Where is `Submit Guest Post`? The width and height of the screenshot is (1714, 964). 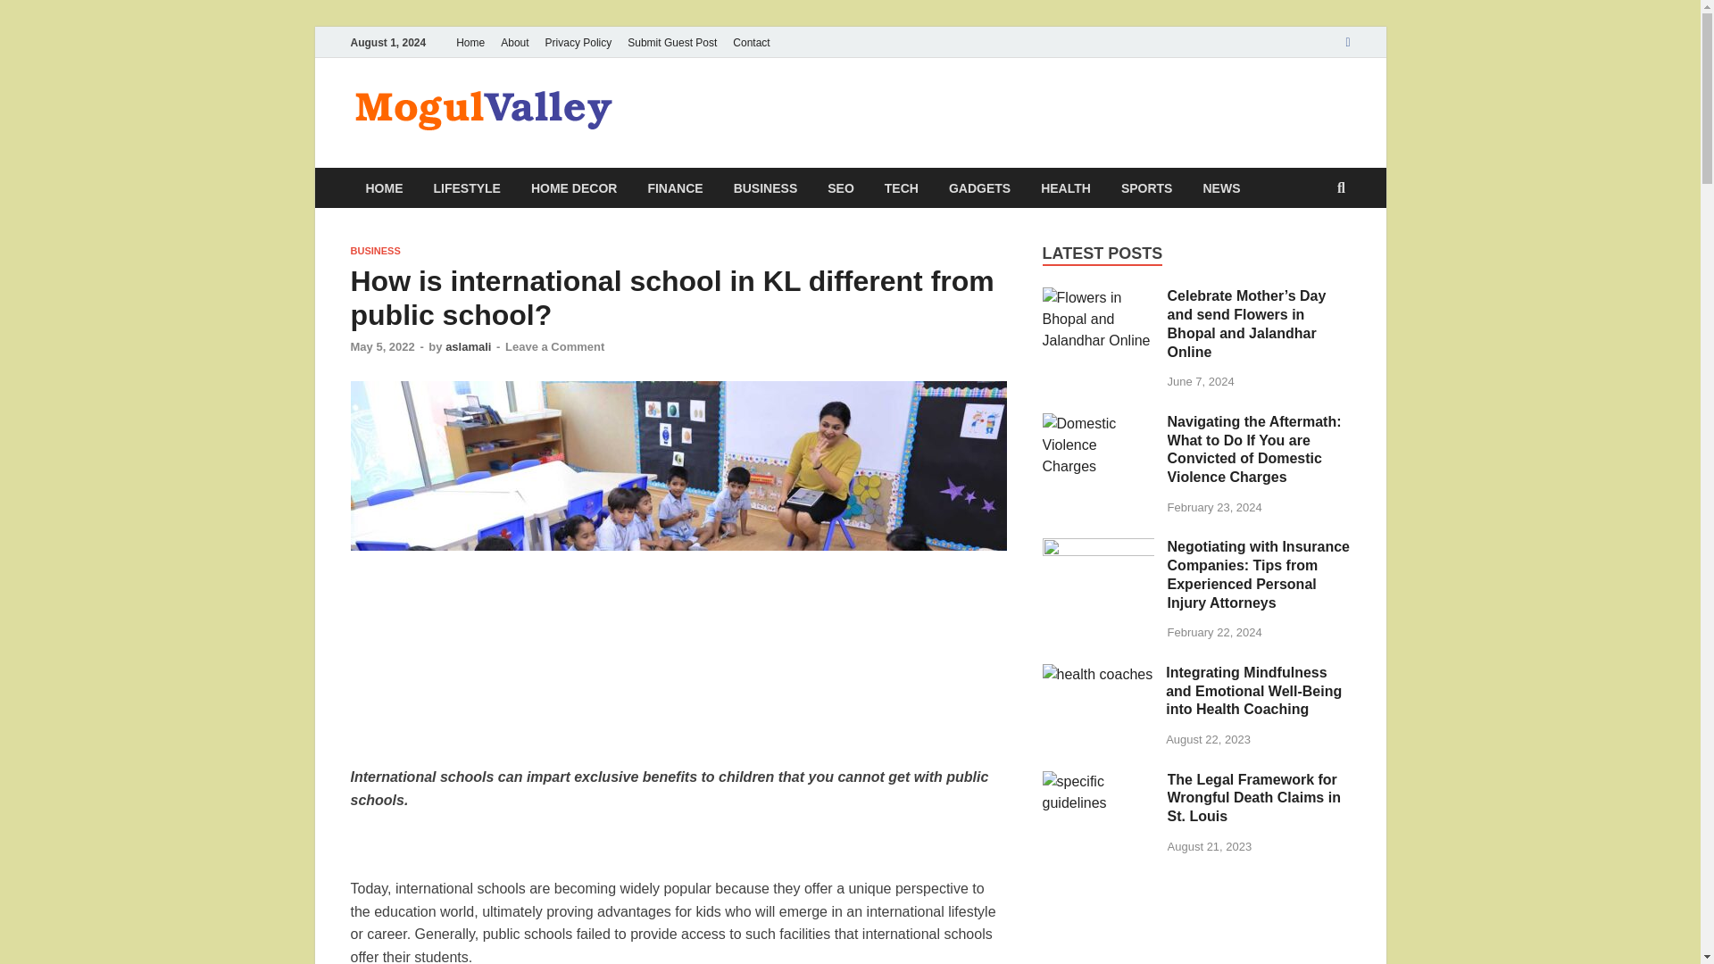
Submit Guest Post is located at coordinates (671, 42).